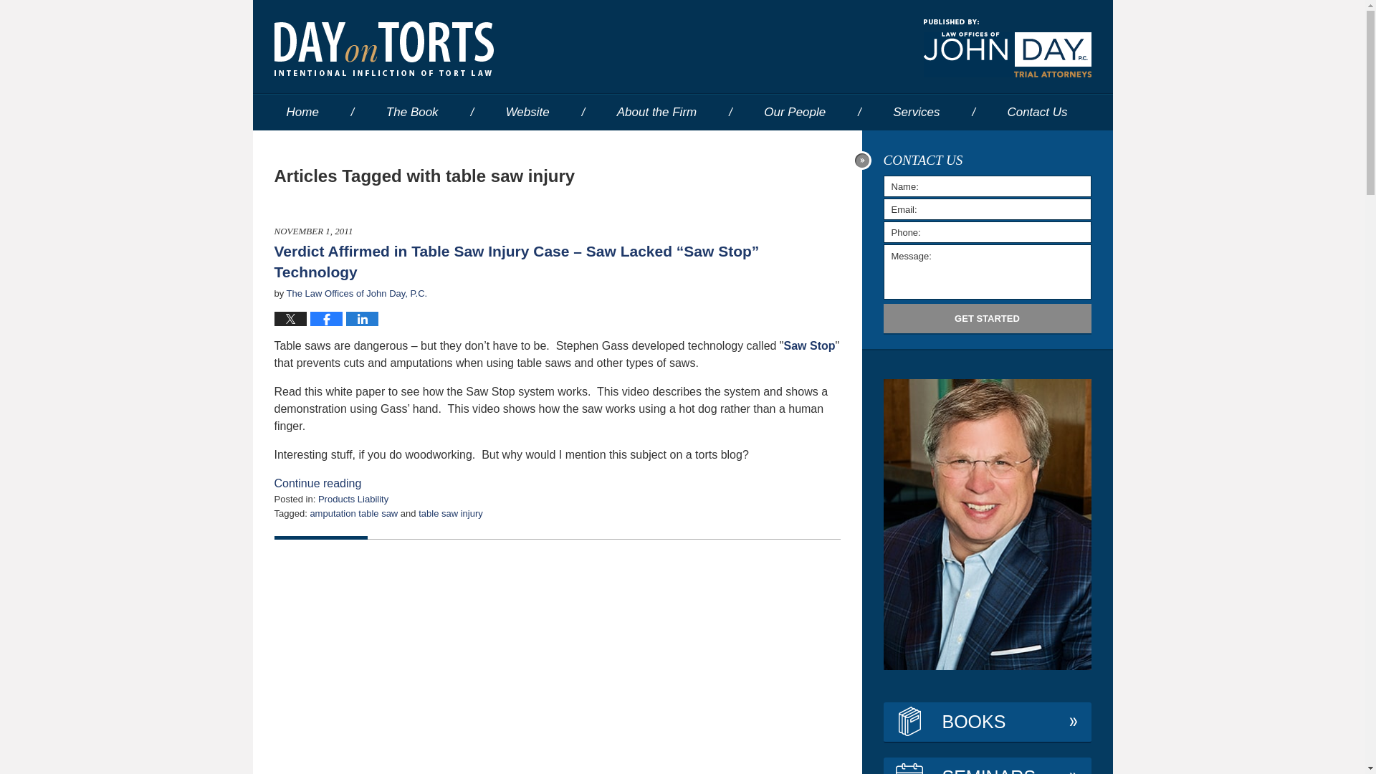  What do you see at coordinates (1007, 49) in the screenshot?
I see `Published By The Law Offices of John Day, P.C.` at bounding box center [1007, 49].